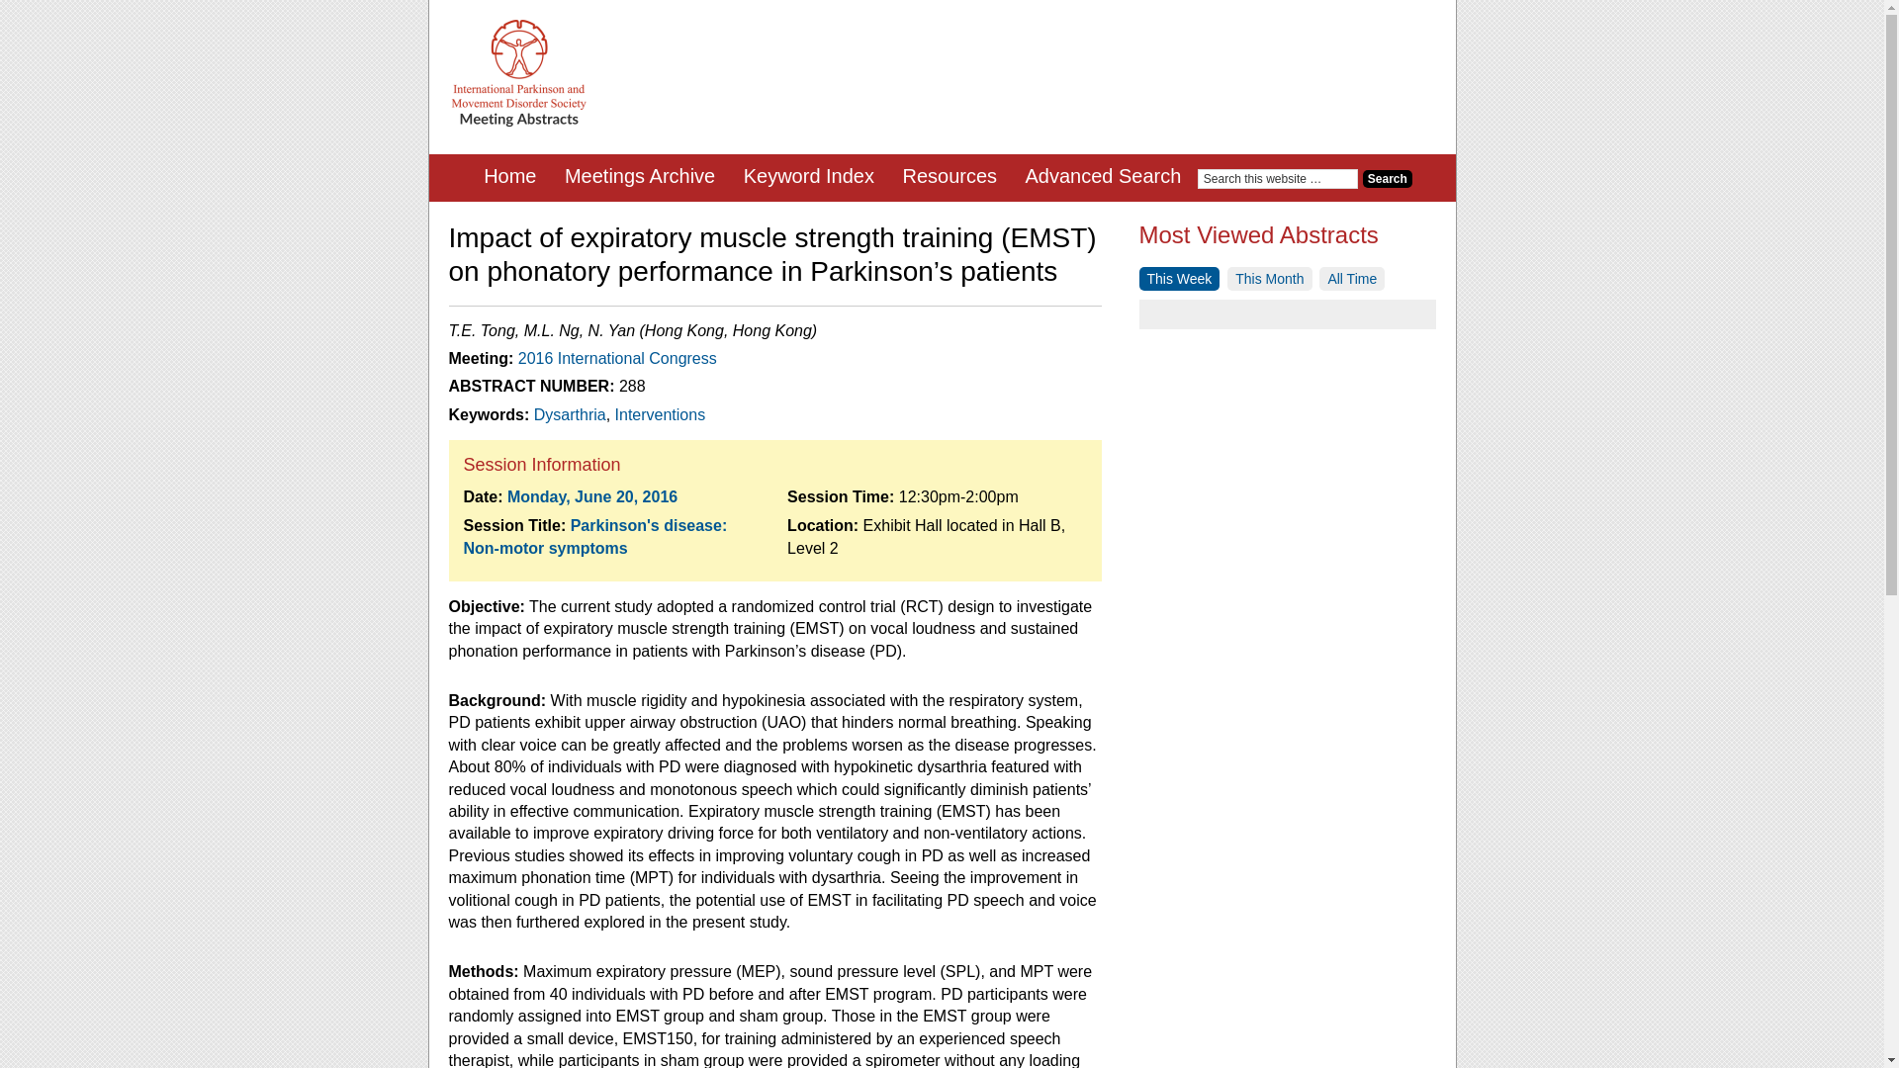 The image size is (1899, 1068). Describe the element at coordinates (949, 178) in the screenshot. I see `Resources` at that location.